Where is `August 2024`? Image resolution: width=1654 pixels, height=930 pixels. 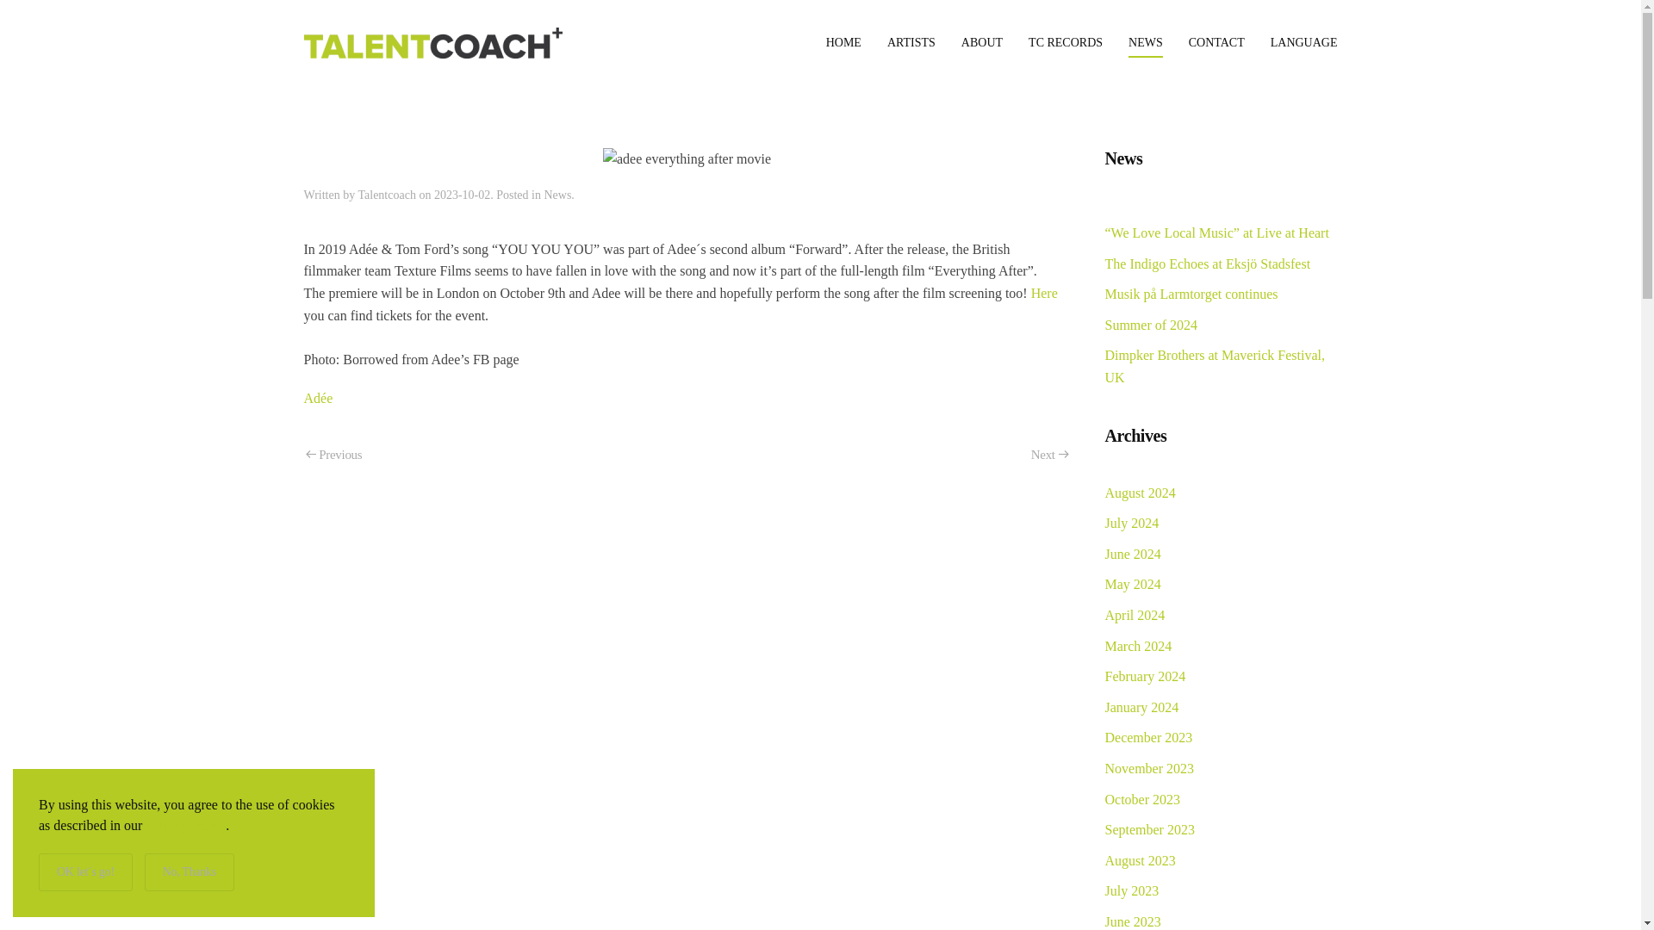
August 2024 is located at coordinates (1139, 493).